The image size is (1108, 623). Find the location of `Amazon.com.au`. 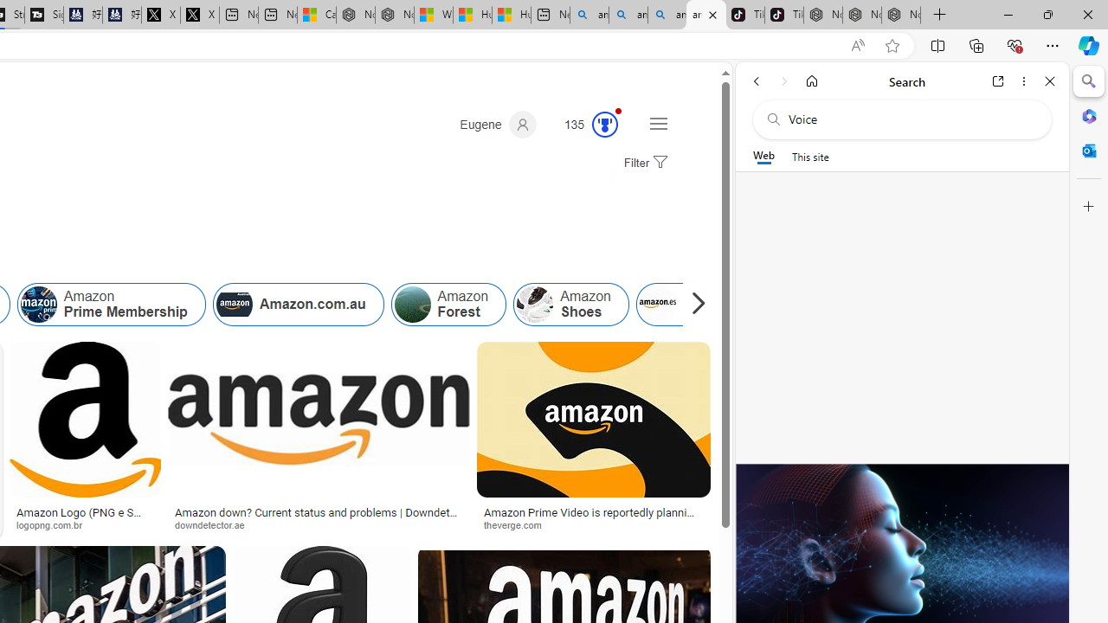

Amazon.com.au is located at coordinates (298, 305).